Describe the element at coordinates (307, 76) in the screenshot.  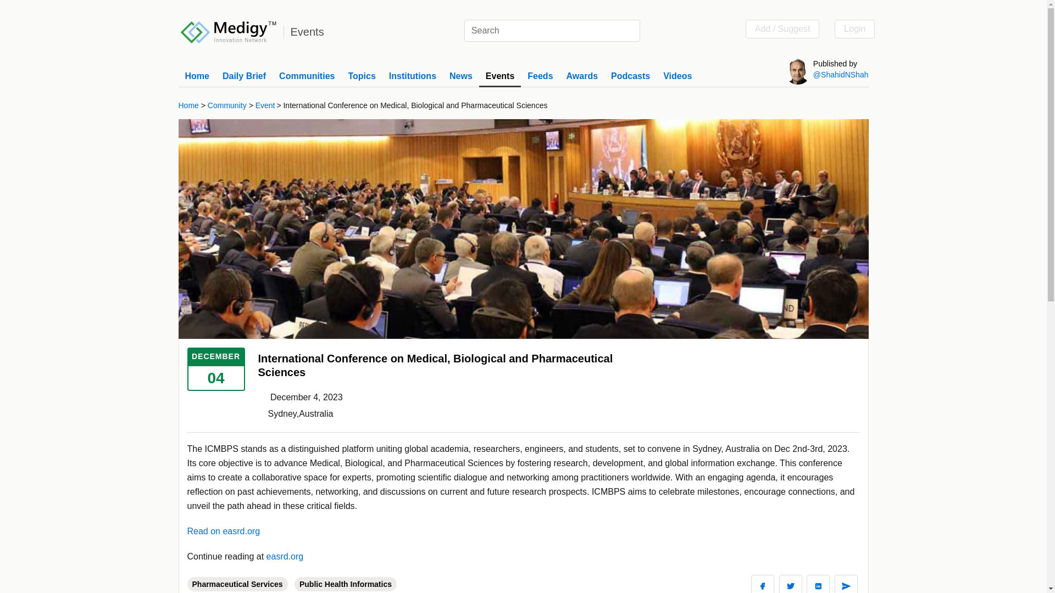
I see `Communities` at that location.